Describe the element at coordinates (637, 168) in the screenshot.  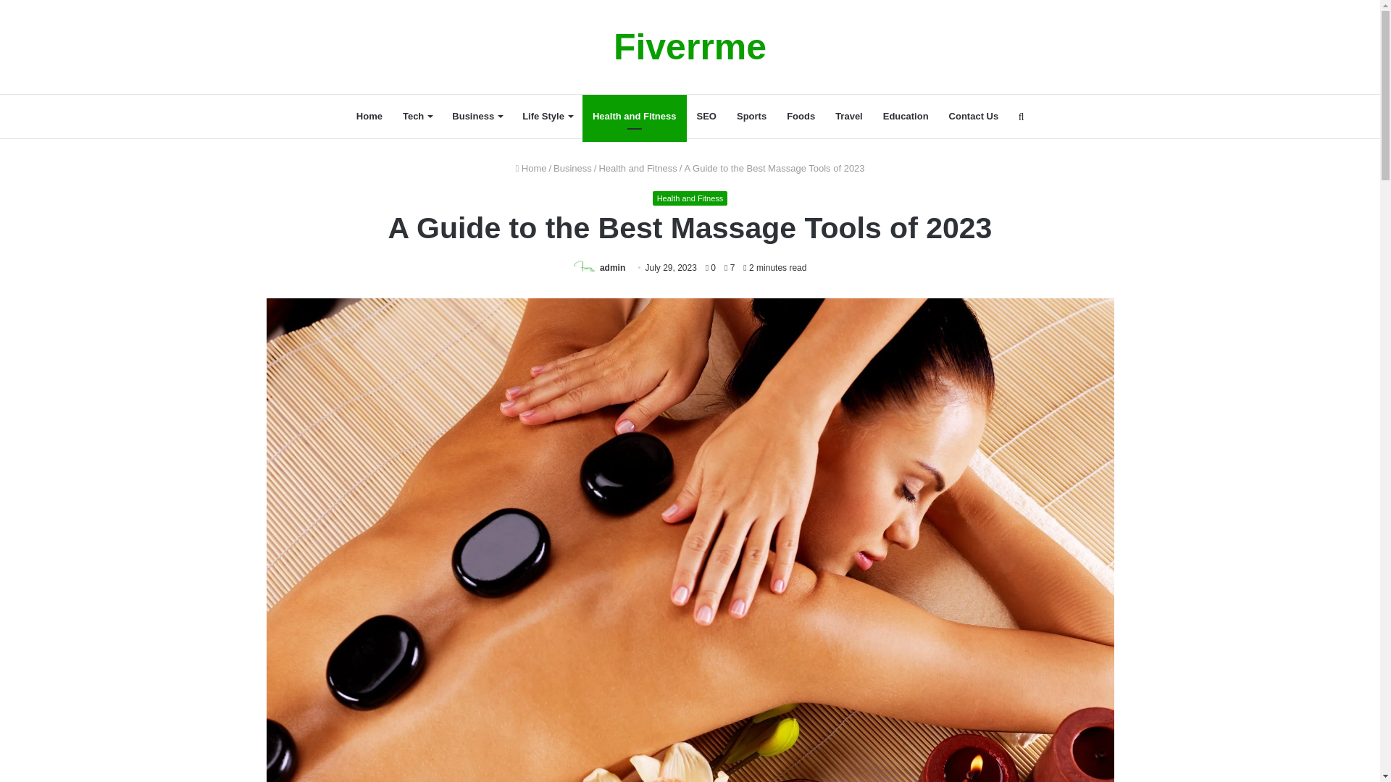
I see `Health and Fitness` at that location.